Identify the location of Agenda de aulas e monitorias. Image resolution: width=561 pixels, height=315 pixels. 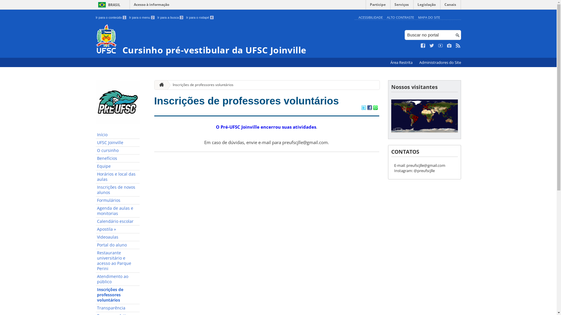
(118, 211).